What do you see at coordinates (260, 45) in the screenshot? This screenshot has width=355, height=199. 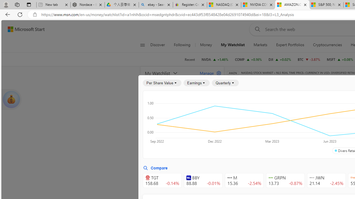 I see `Markets` at bounding box center [260, 45].